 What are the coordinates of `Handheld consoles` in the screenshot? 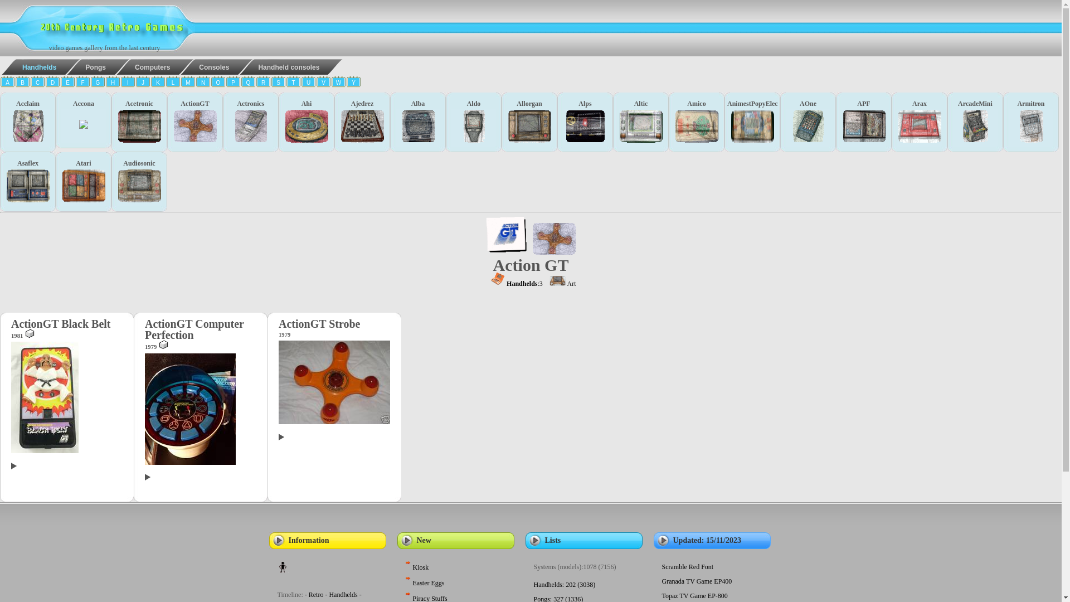 It's located at (281, 67).